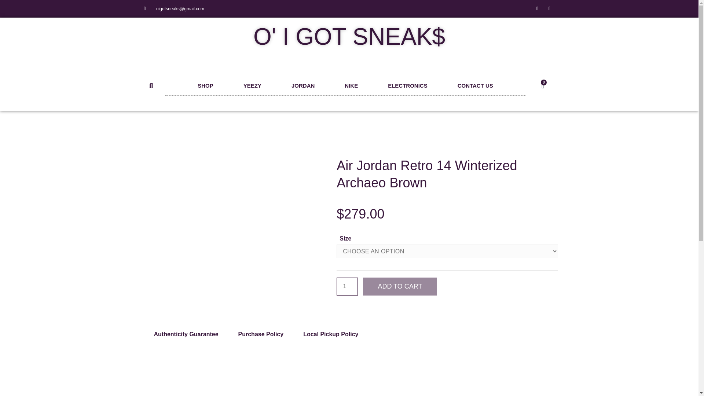 The width and height of the screenshot is (704, 396). Describe the element at coordinates (475, 86) in the screenshot. I see `CONTACT US` at that location.